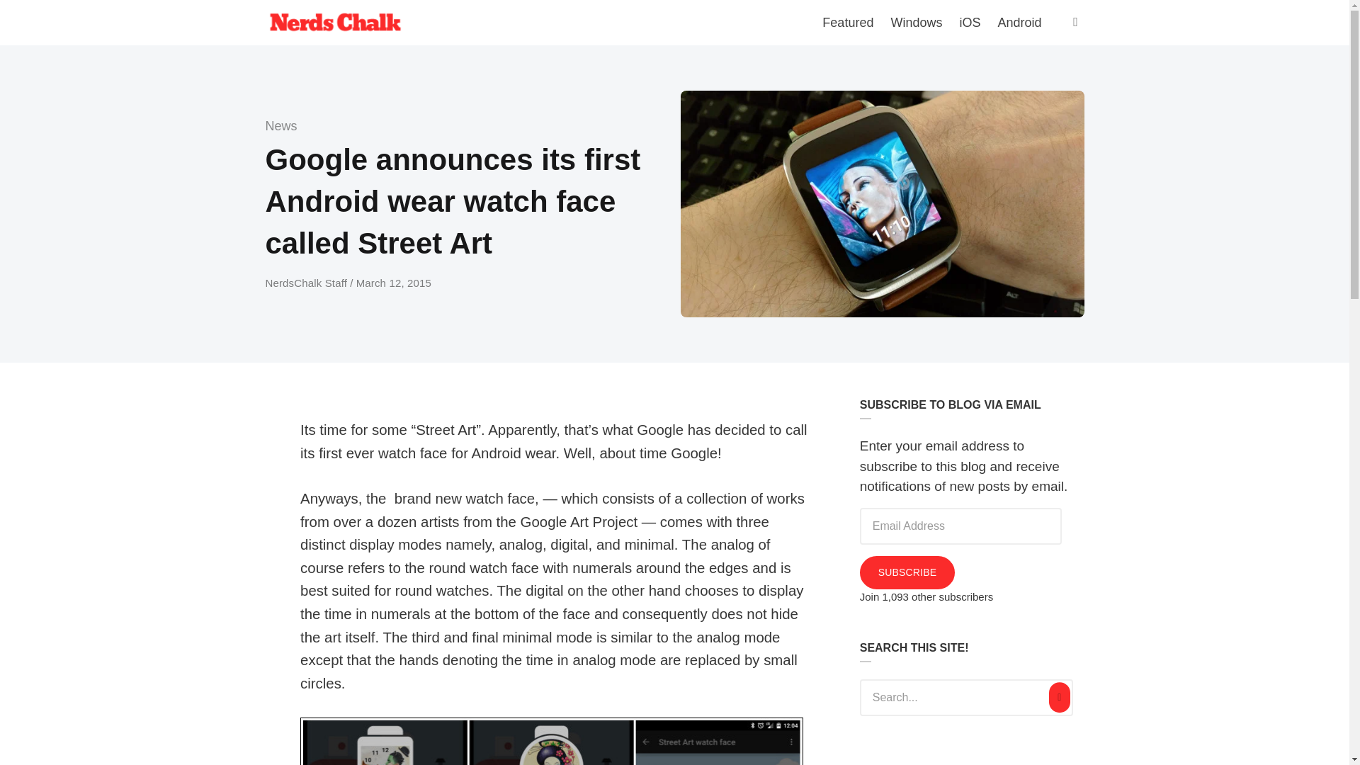 Image resolution: width=1360 pixels, height=765 pixels. Describe the element at coordinates (847, 23) in the screenshot. I see `Featured` at that location.